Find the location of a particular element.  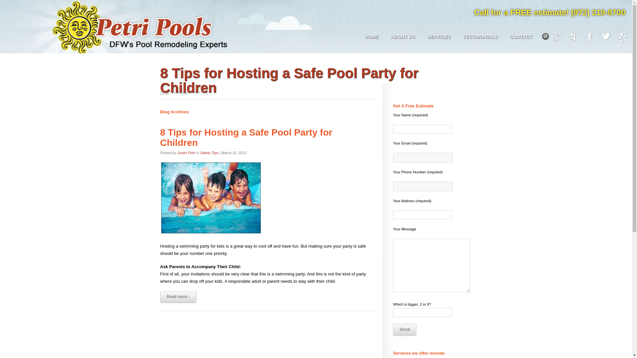

HOME is located at coordinates (372, 37).